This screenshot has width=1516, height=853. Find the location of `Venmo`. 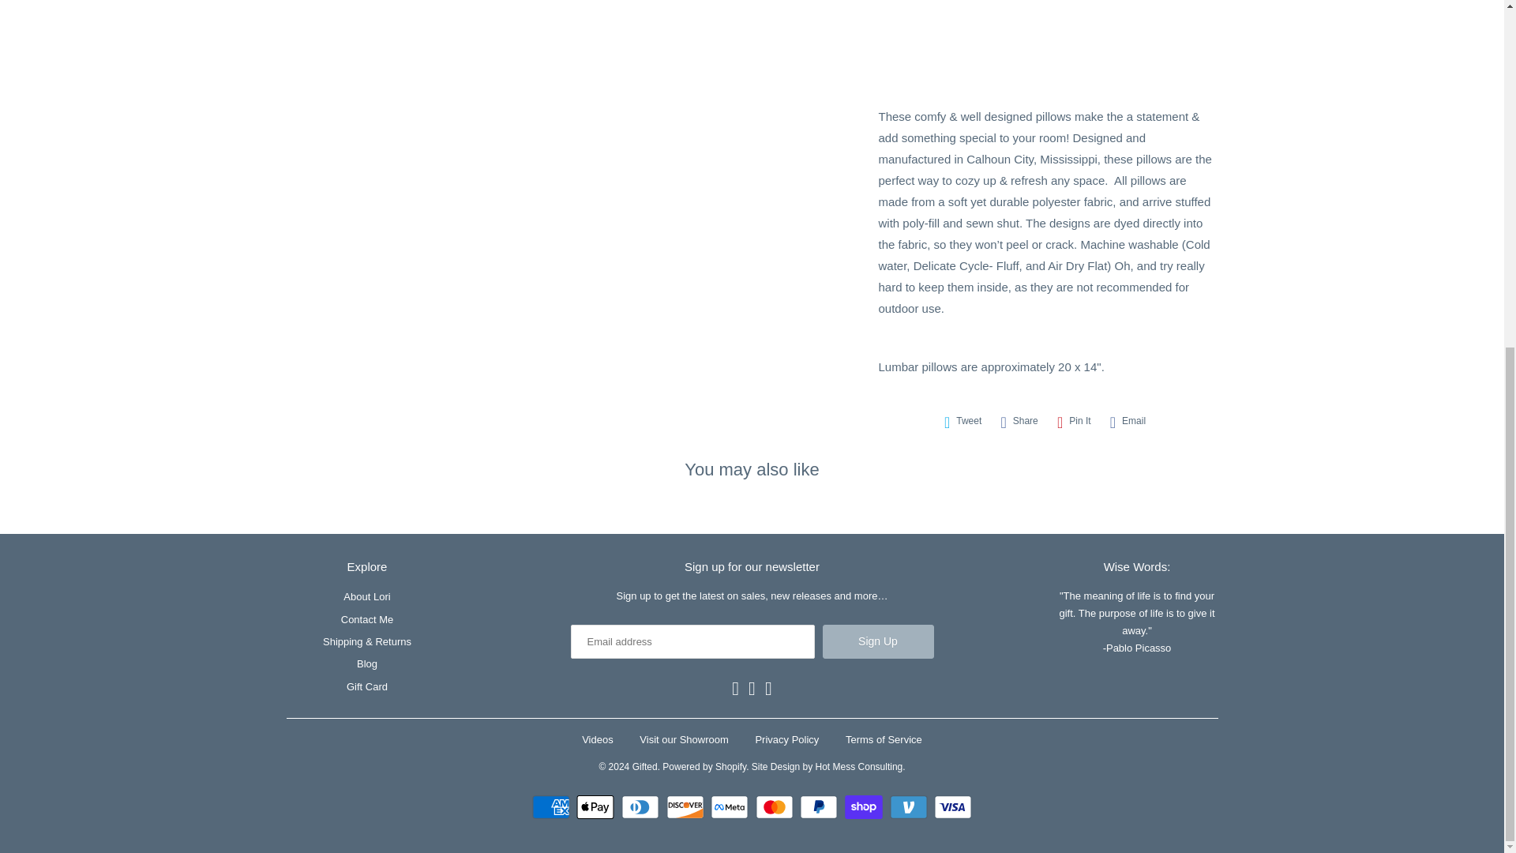

Venmo is located at coordinates (911, 806).